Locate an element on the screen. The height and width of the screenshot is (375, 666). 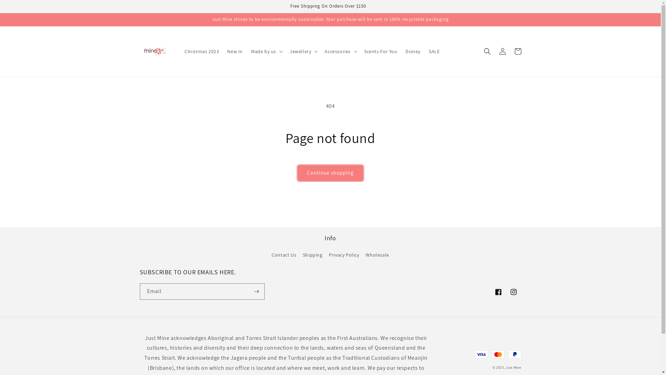
SALE is located at coordinates (434, 51).